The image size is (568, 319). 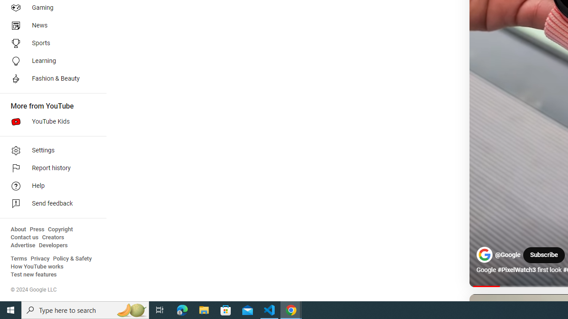 What do you see at coordinates (72, 259) in the screenshot?
I see `Policy & Safety` at bounding box center [72, 259].